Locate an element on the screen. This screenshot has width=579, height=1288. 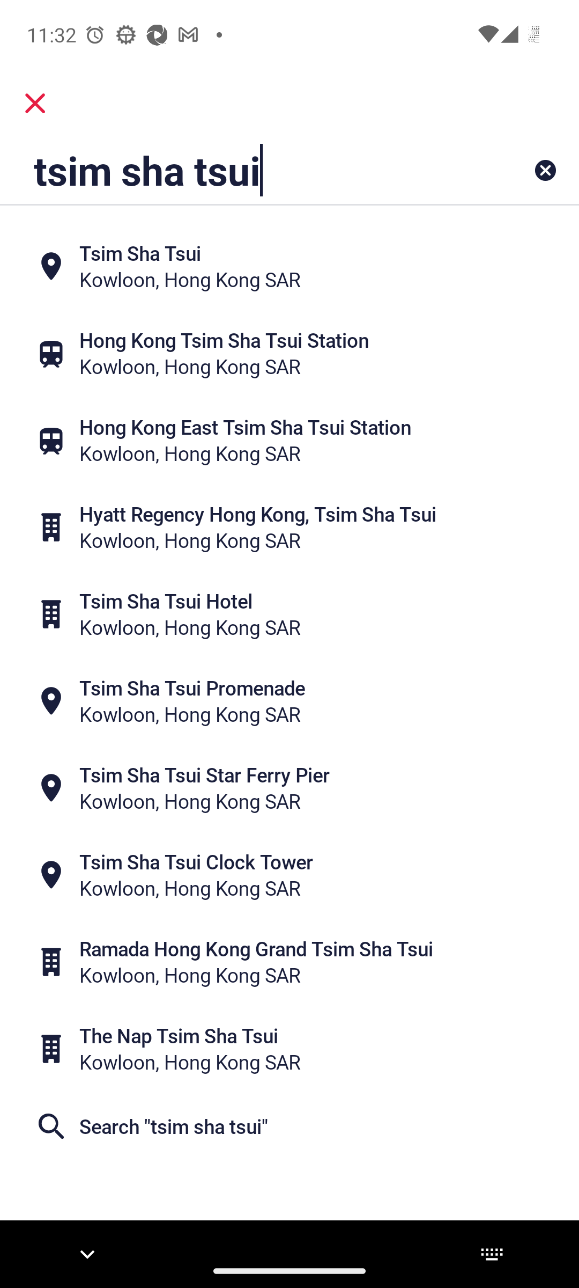
close. is located at coordinates (35, 103).